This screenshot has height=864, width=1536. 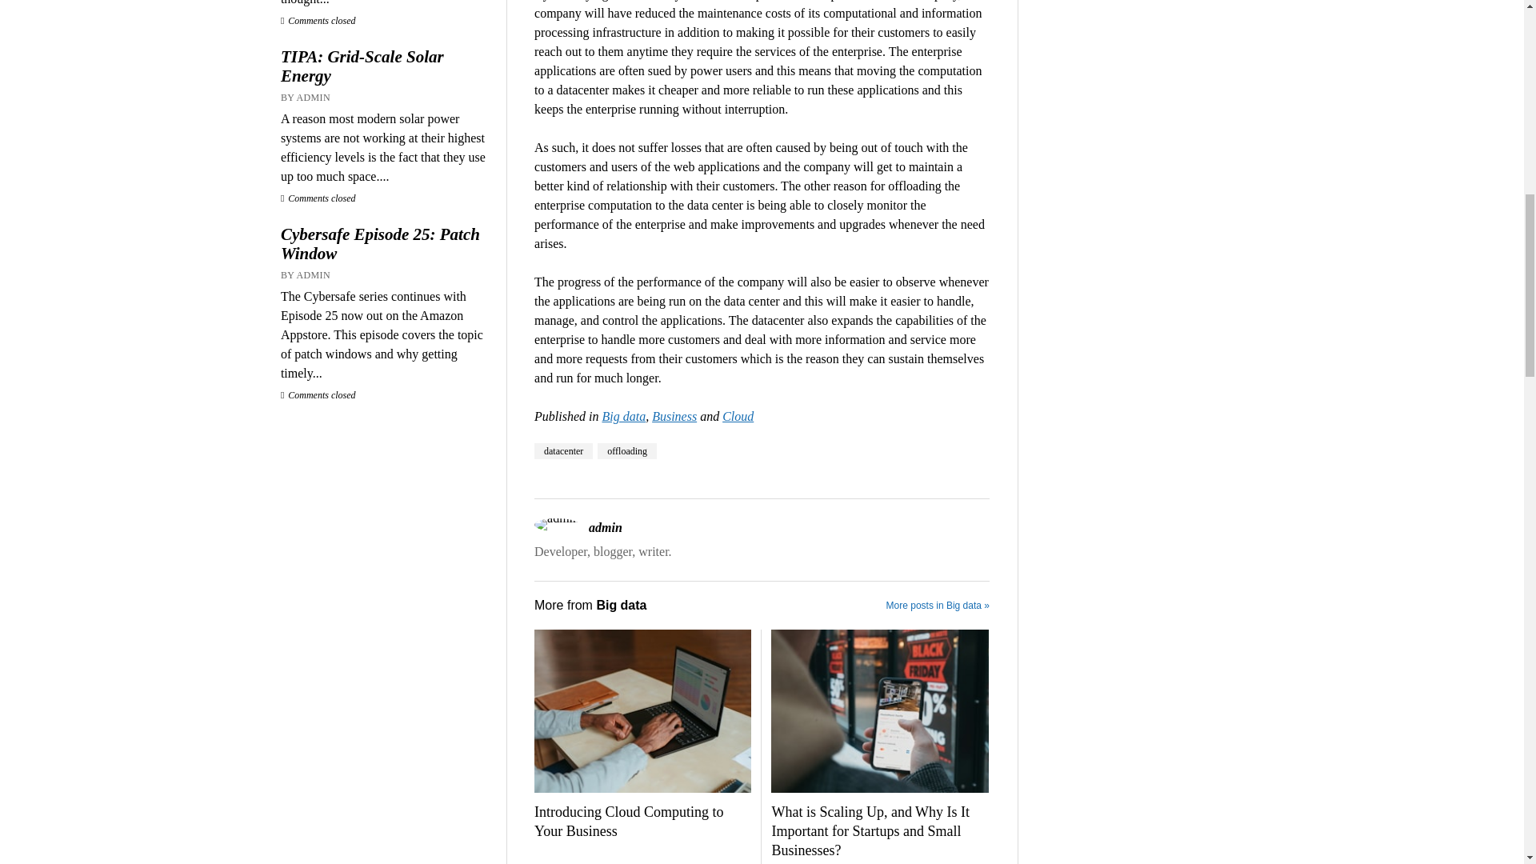 I want to click on offloading, so click(x=627, y=451).